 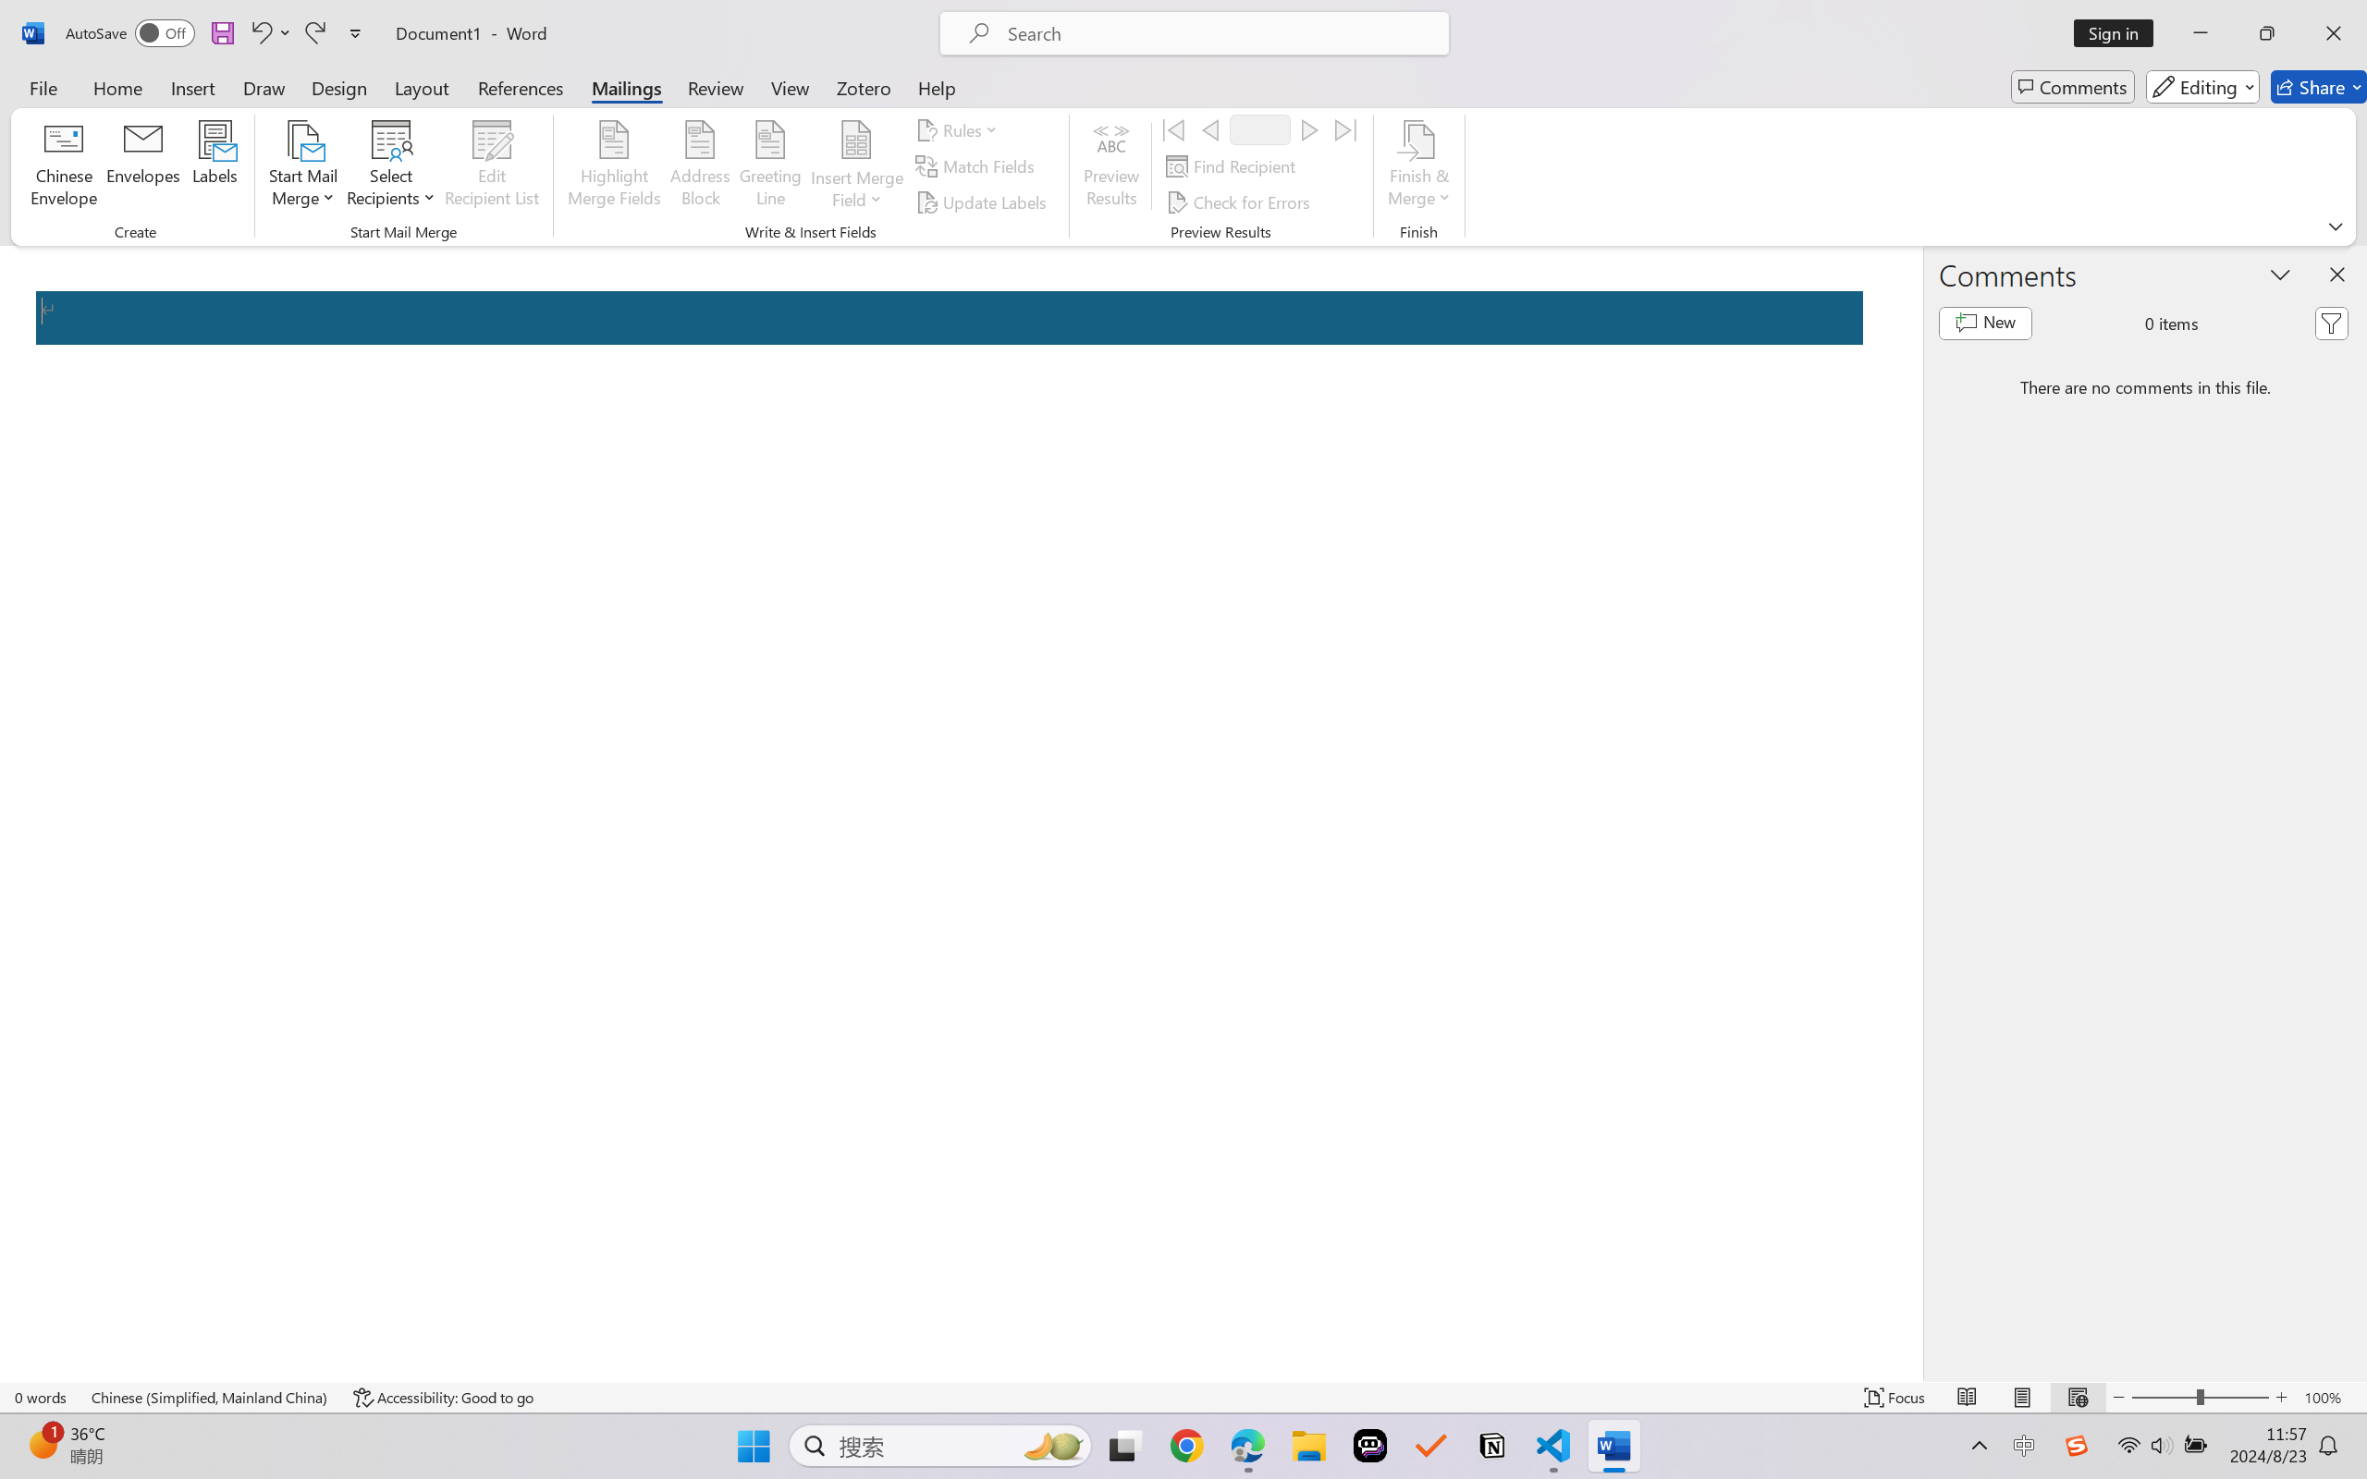 What do you see at coordinates (215, 166) in the screenshot?
I see `Labels...` at bounding box center [215, 166].